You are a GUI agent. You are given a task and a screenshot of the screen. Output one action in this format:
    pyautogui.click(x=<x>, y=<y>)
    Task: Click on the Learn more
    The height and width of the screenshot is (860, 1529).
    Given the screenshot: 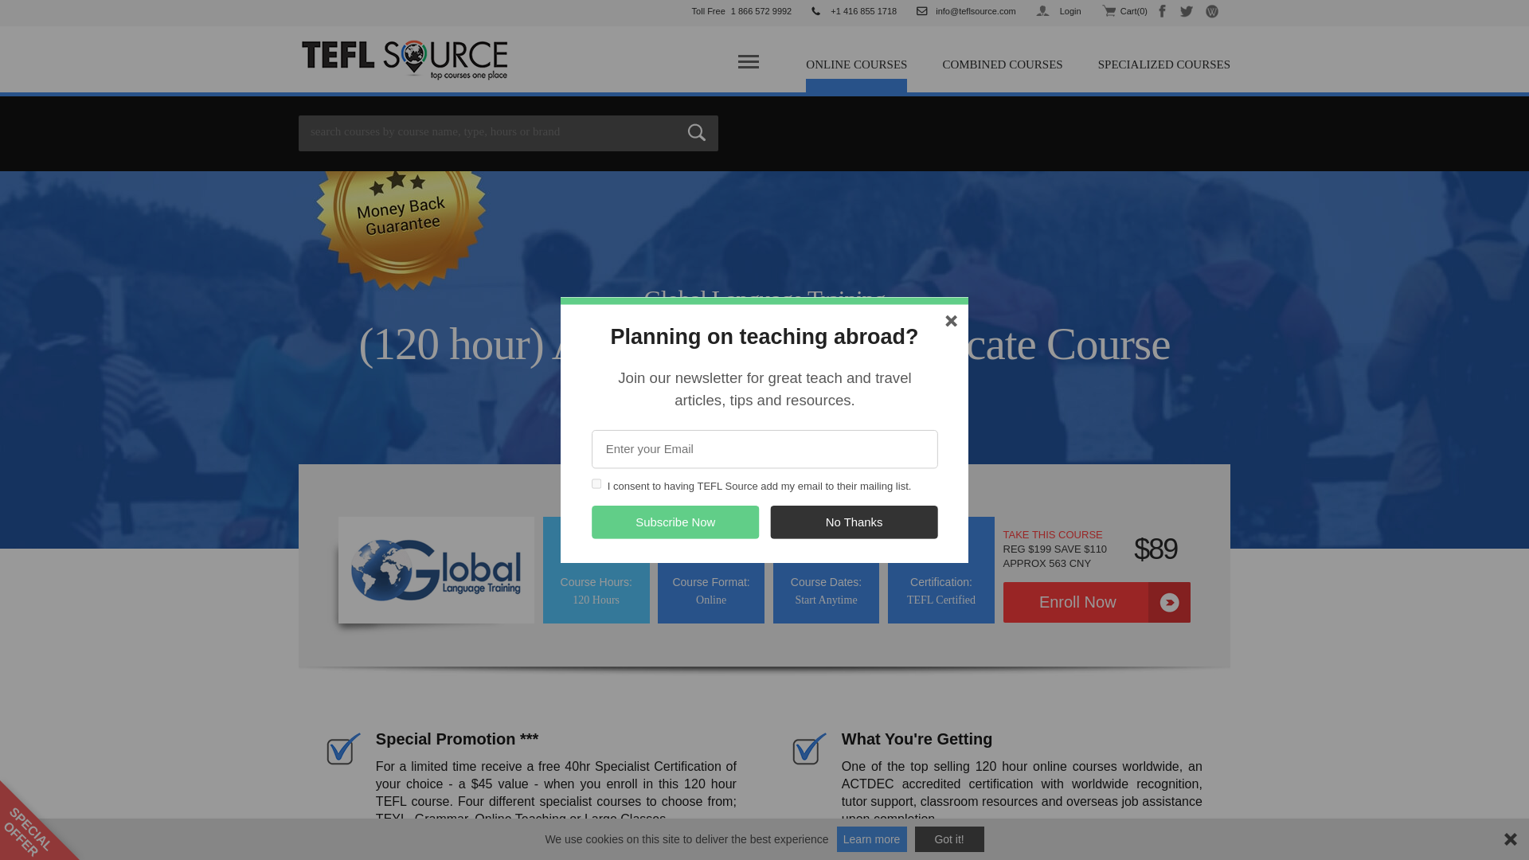 What is the action you would take?
    pyautogui.click(x=871, y=839)
    